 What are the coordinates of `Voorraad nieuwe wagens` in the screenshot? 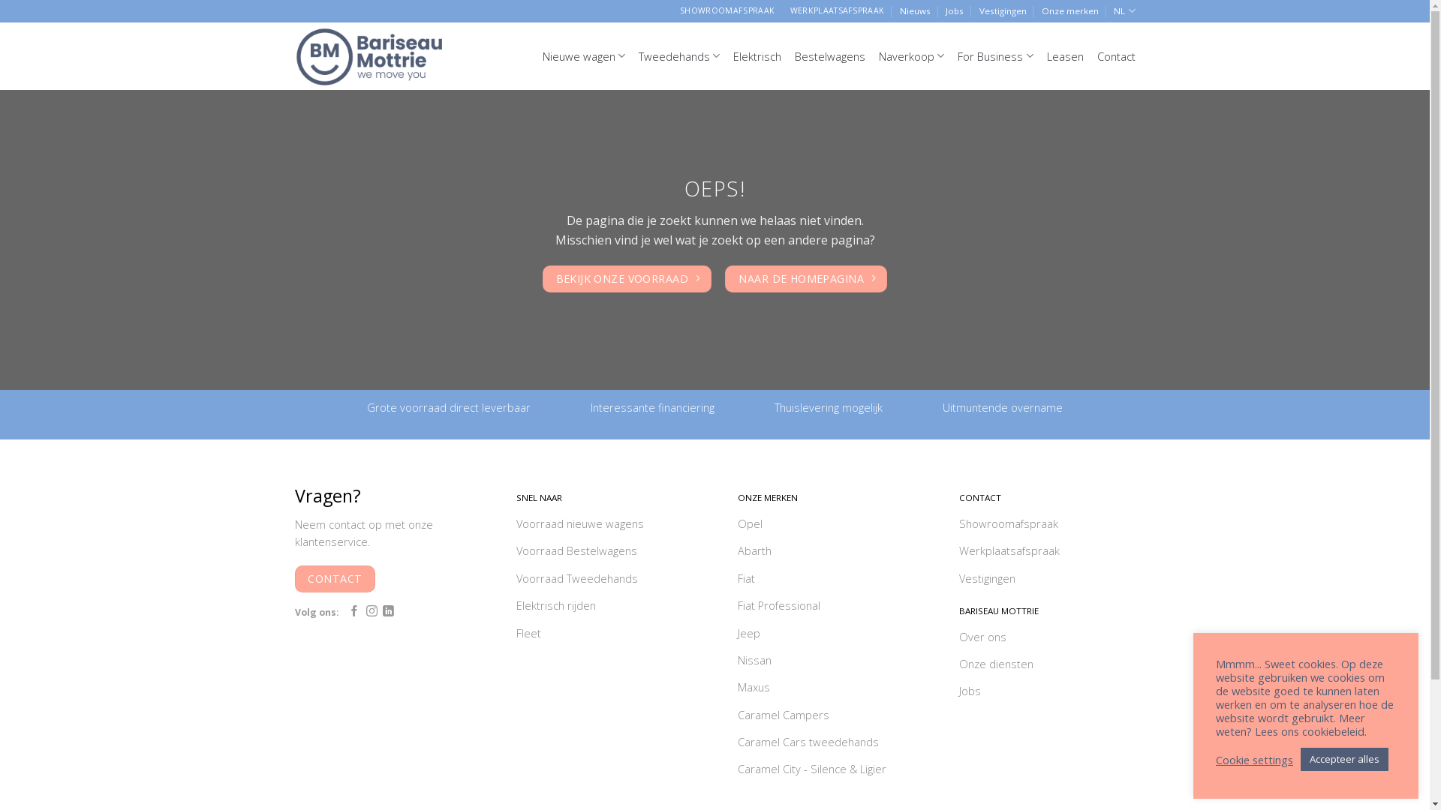 It's located at (605, 526).